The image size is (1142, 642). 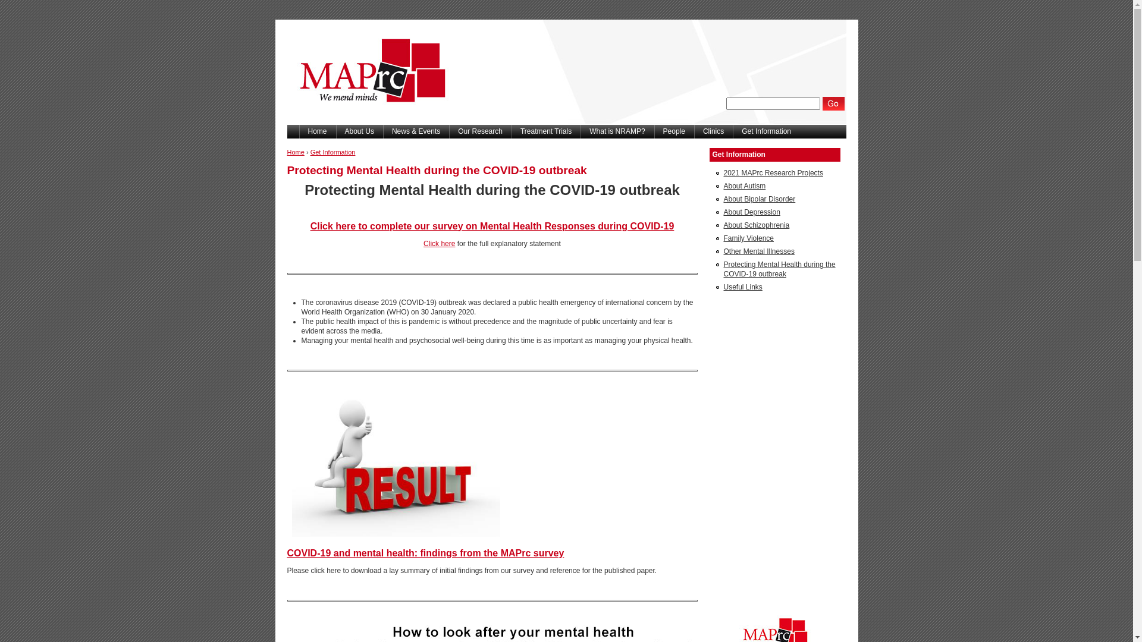 What do you see at coordinates (766, 132) in the screenshot?
I see `Get Information` at bounding box center [766, 132].